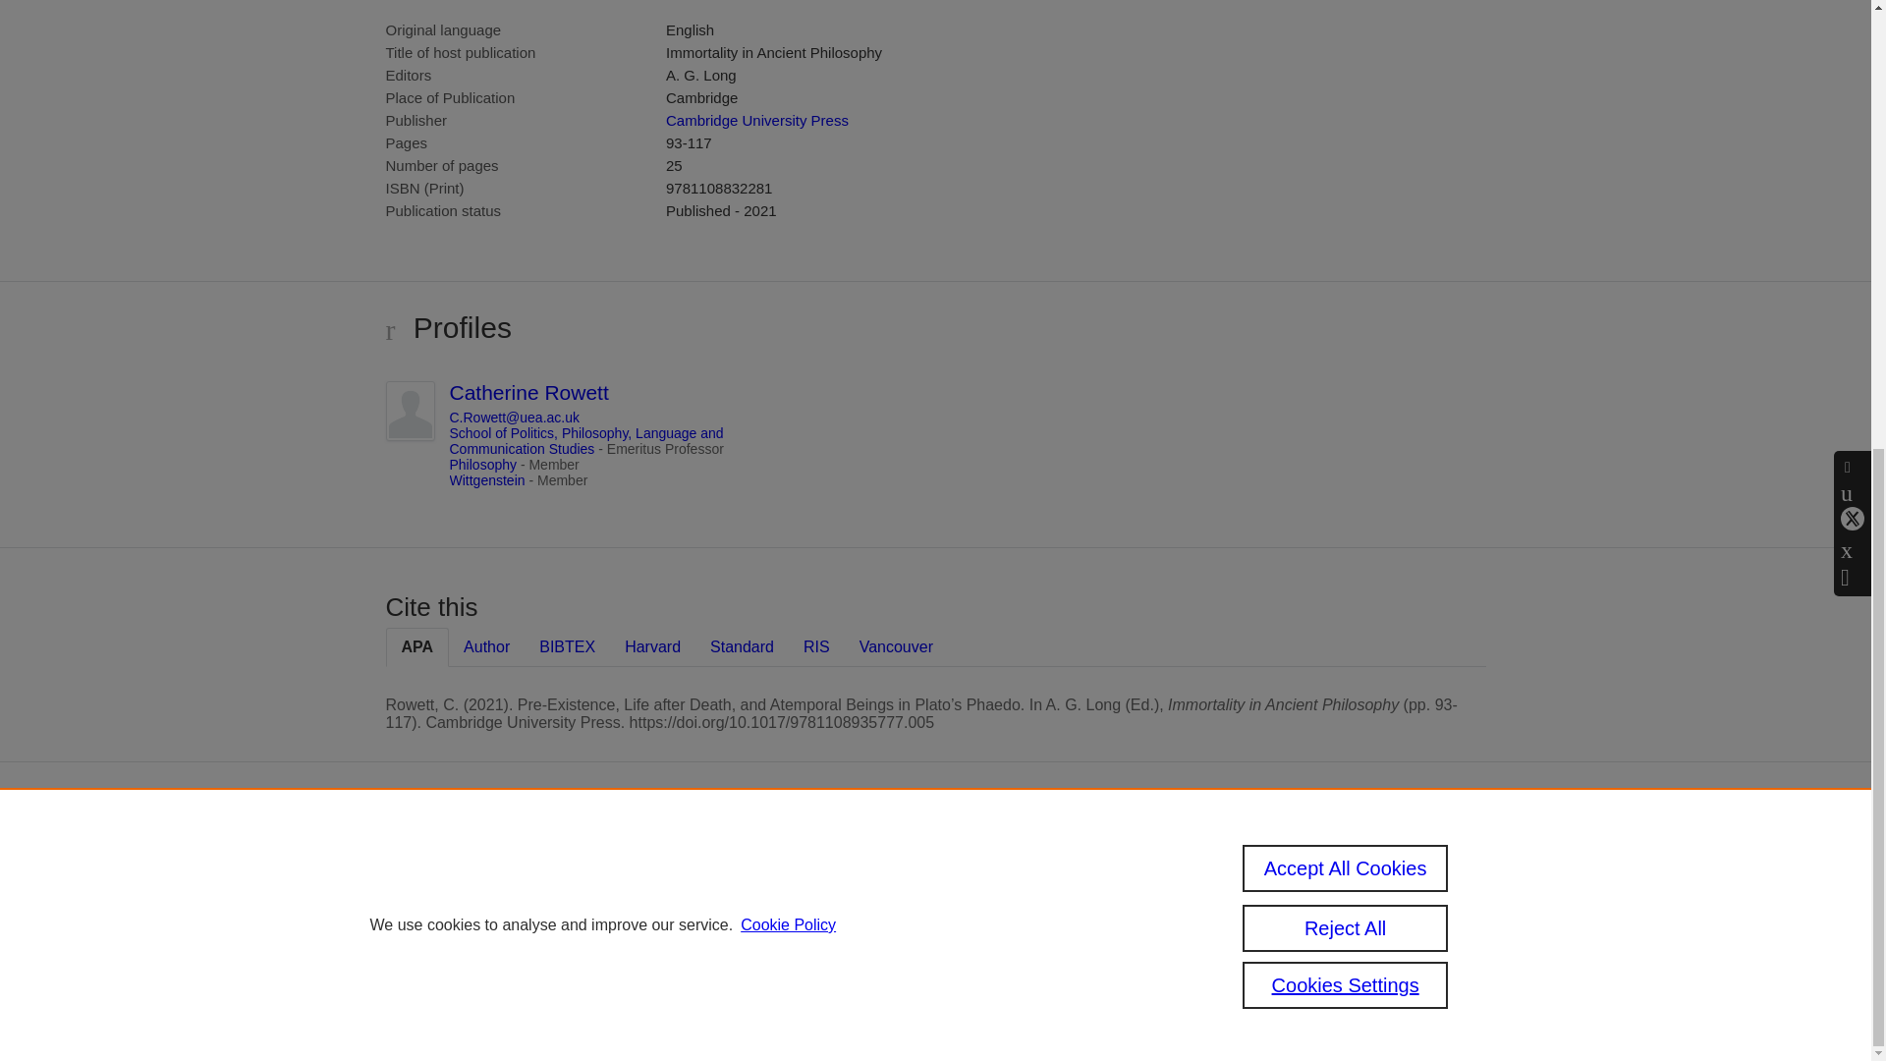  Describe the element at coordinates (756, 120) in the screenshot. I see `Cambridge University Press` at that location.